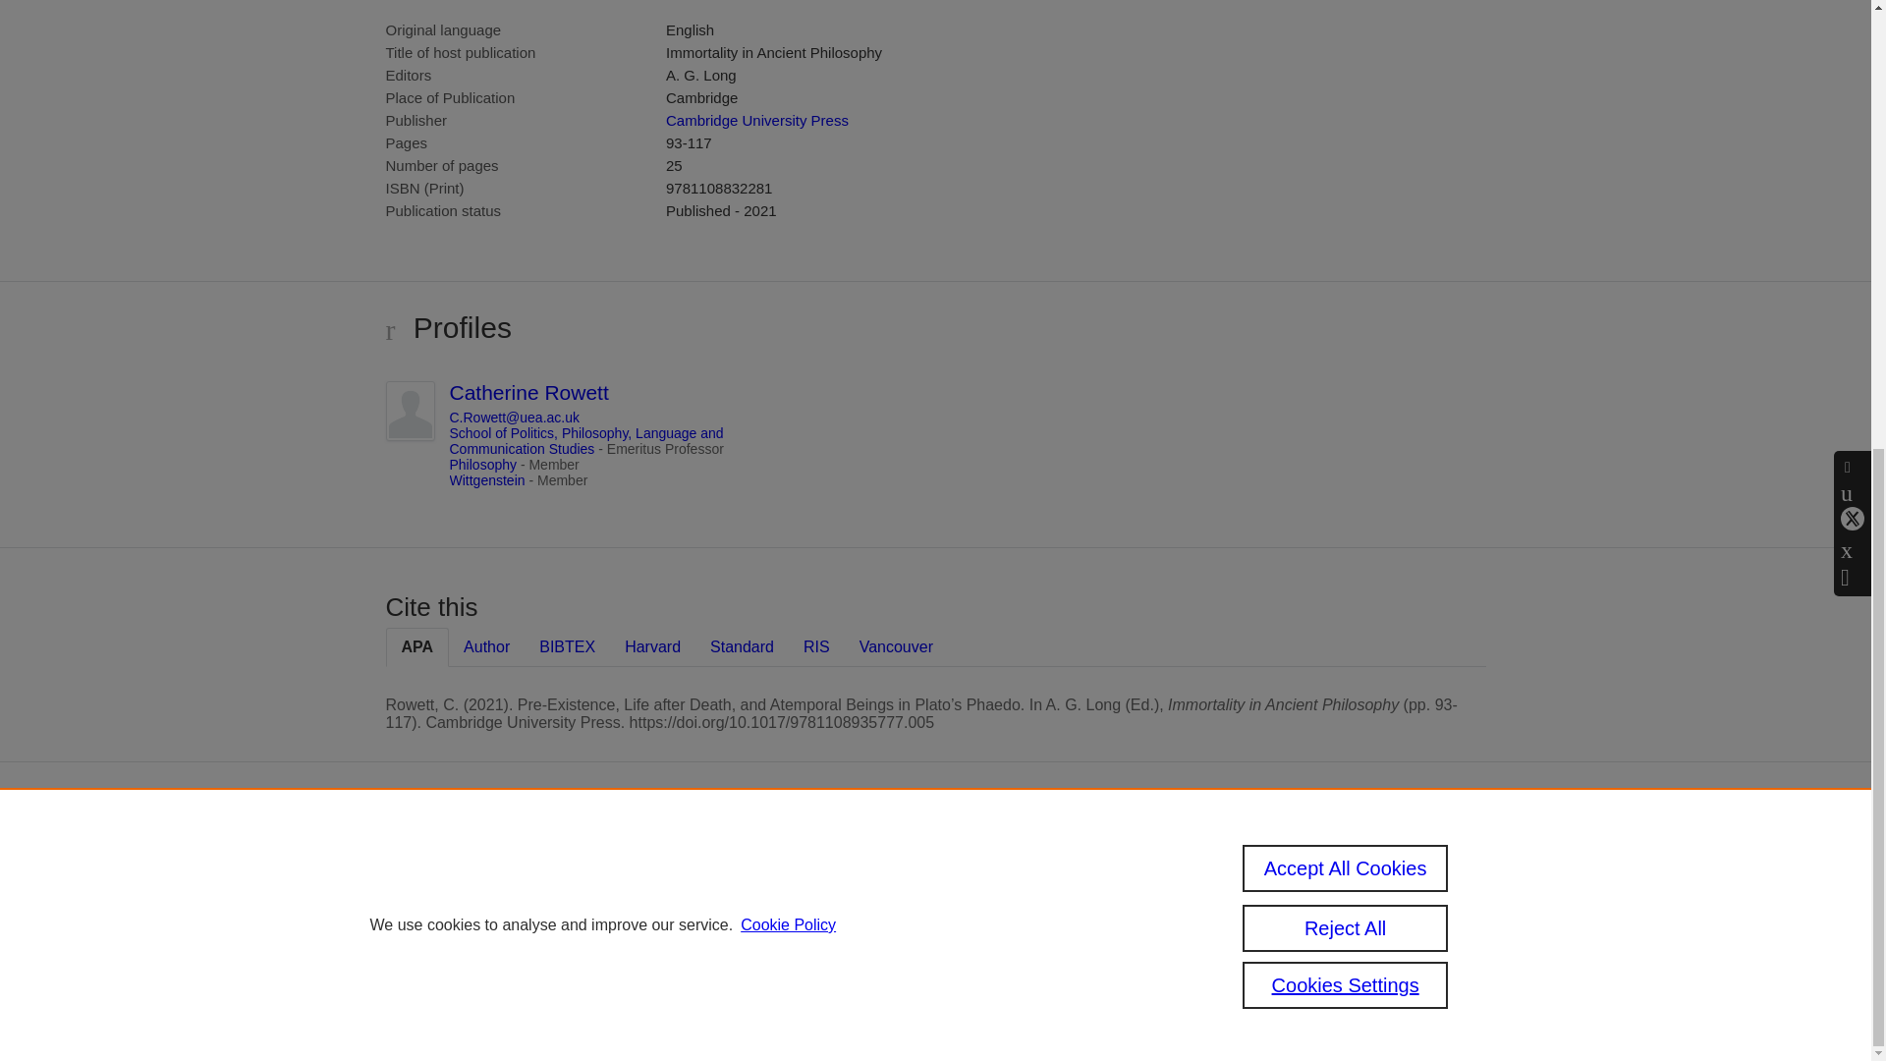  Describe the element at coordinates (756, 120) in the screenshot. I see `Cambridge University Press` at that location.